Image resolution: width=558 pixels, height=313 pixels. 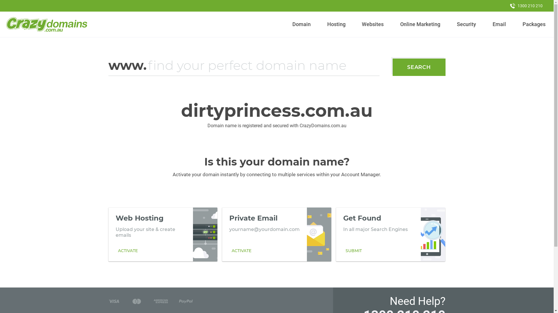 What do you see at coordinates (336, 24) in the screenshot?
I see `Hosting` at bounding box center [336, 24].